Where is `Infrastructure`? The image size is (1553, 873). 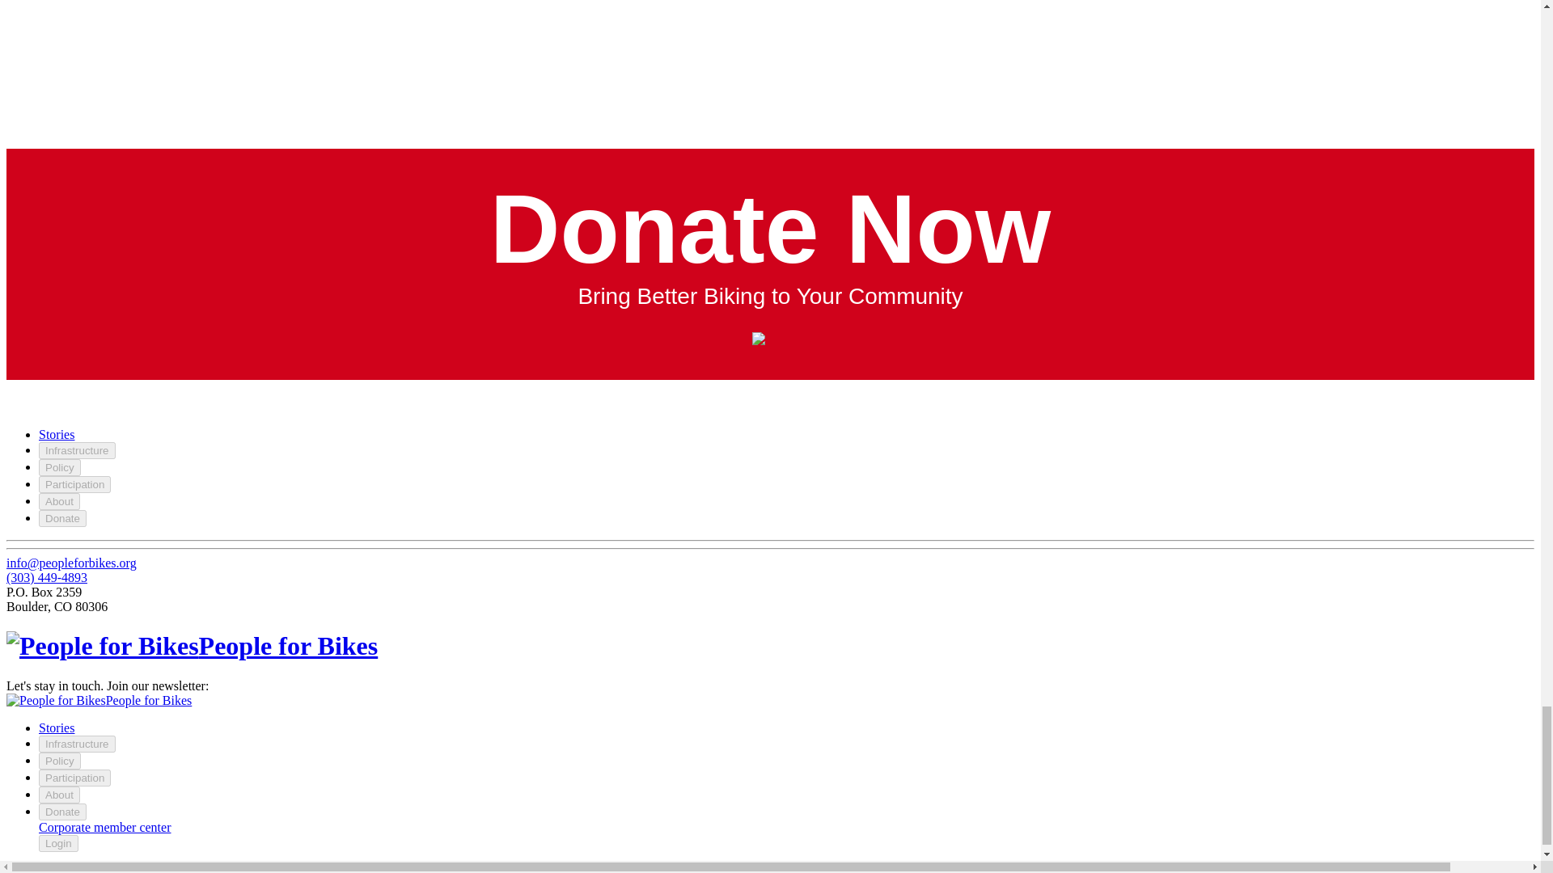 Infrastructure is located at coordinates (77, 450).